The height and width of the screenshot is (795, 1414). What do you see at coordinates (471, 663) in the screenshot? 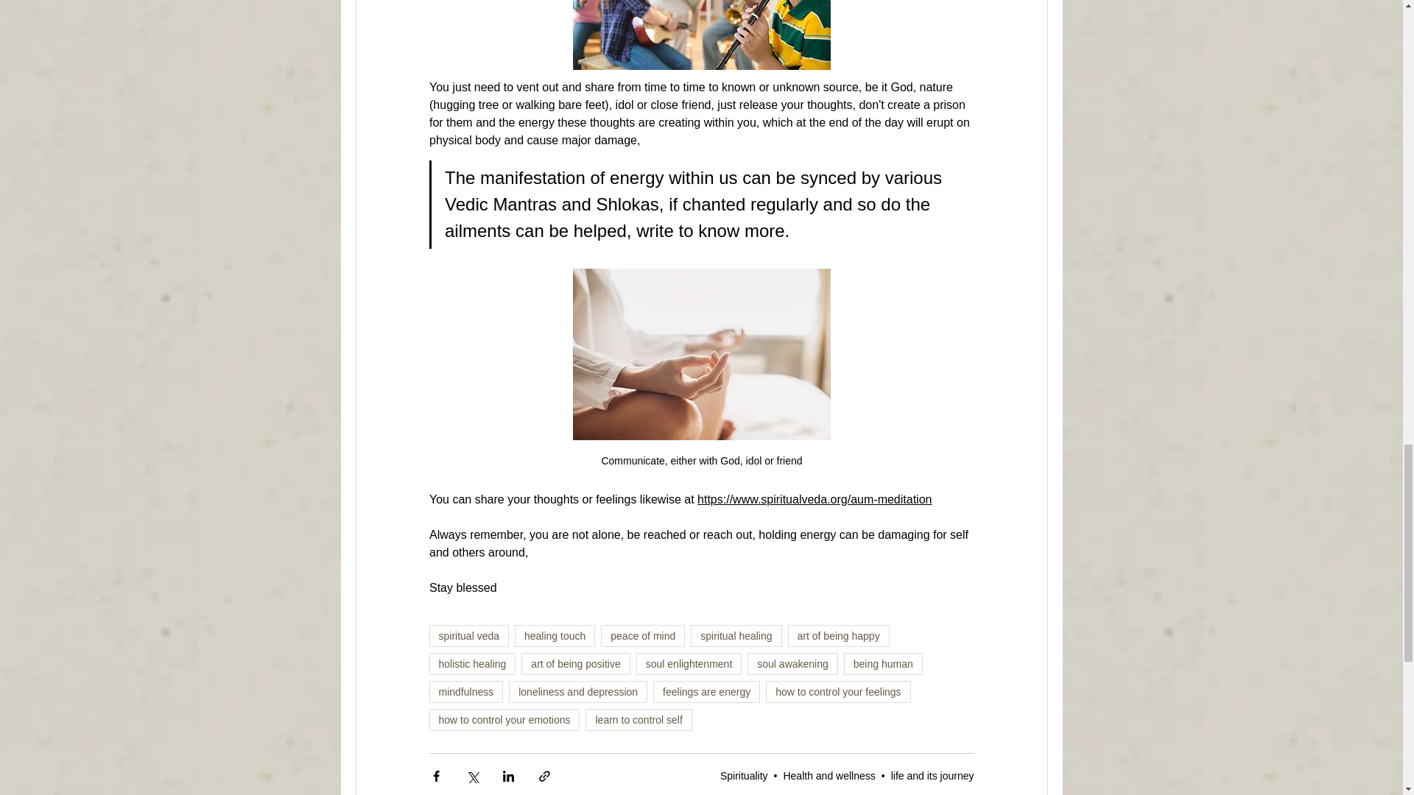
I see `holistic healing` at bounding box center [471, 663].